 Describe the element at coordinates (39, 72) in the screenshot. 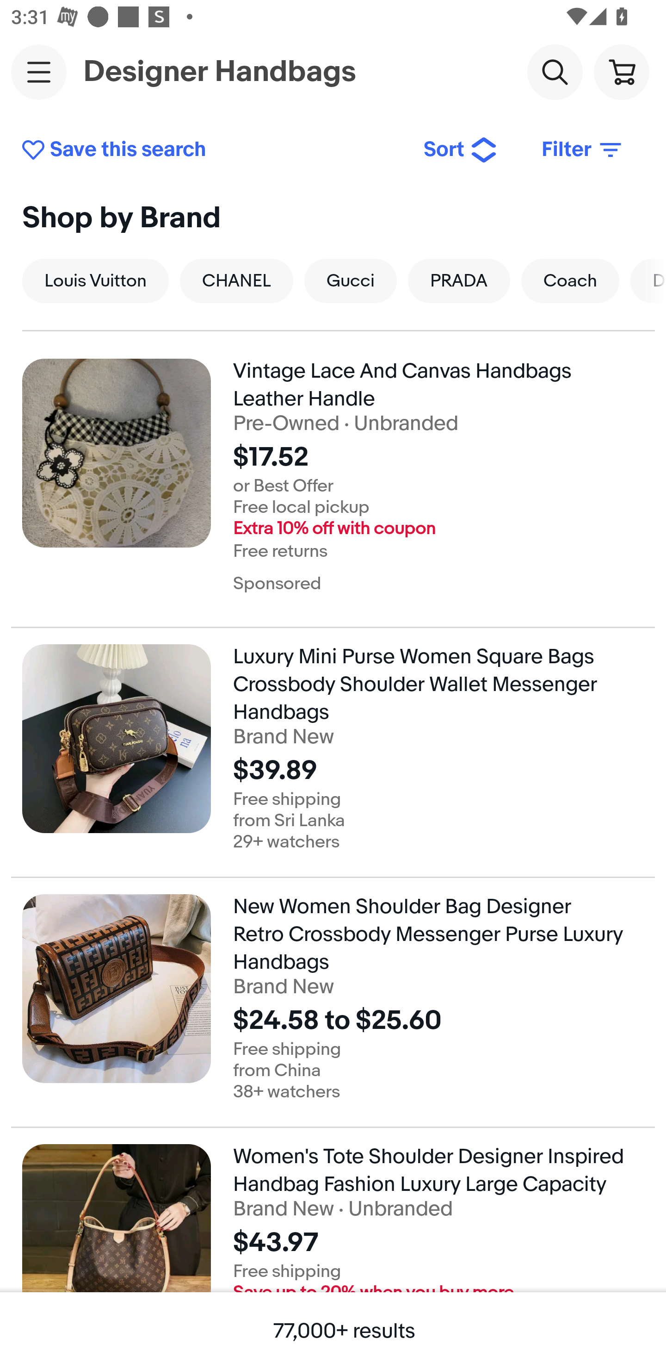

I see `Main navigation, open` at that location.